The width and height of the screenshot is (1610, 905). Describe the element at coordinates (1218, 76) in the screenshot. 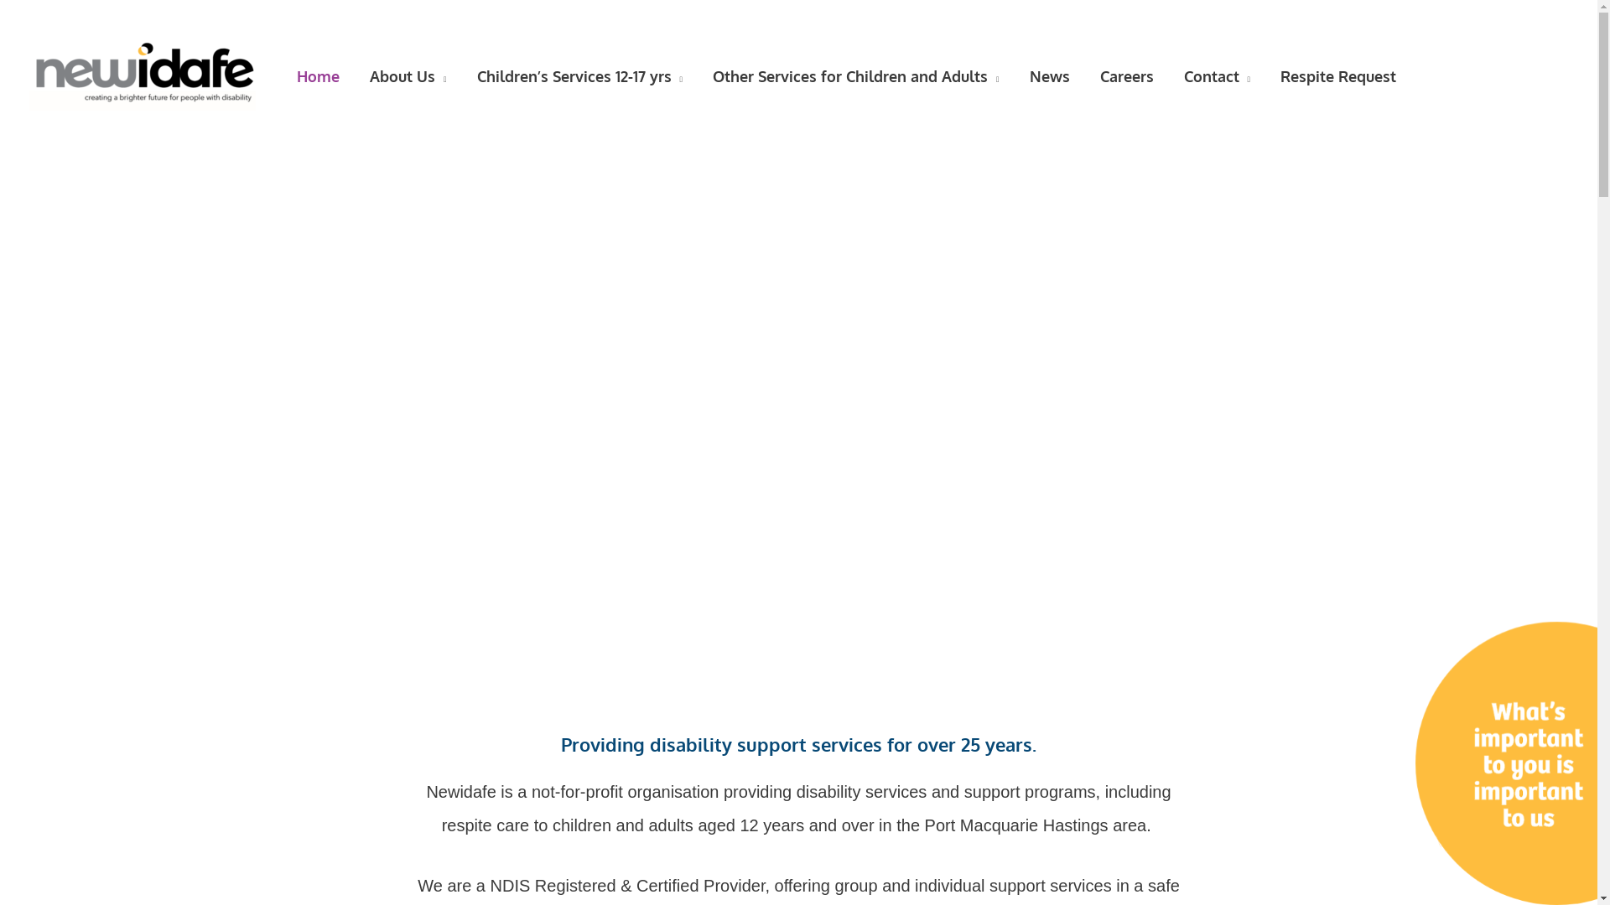

I see `Contact` at that location.